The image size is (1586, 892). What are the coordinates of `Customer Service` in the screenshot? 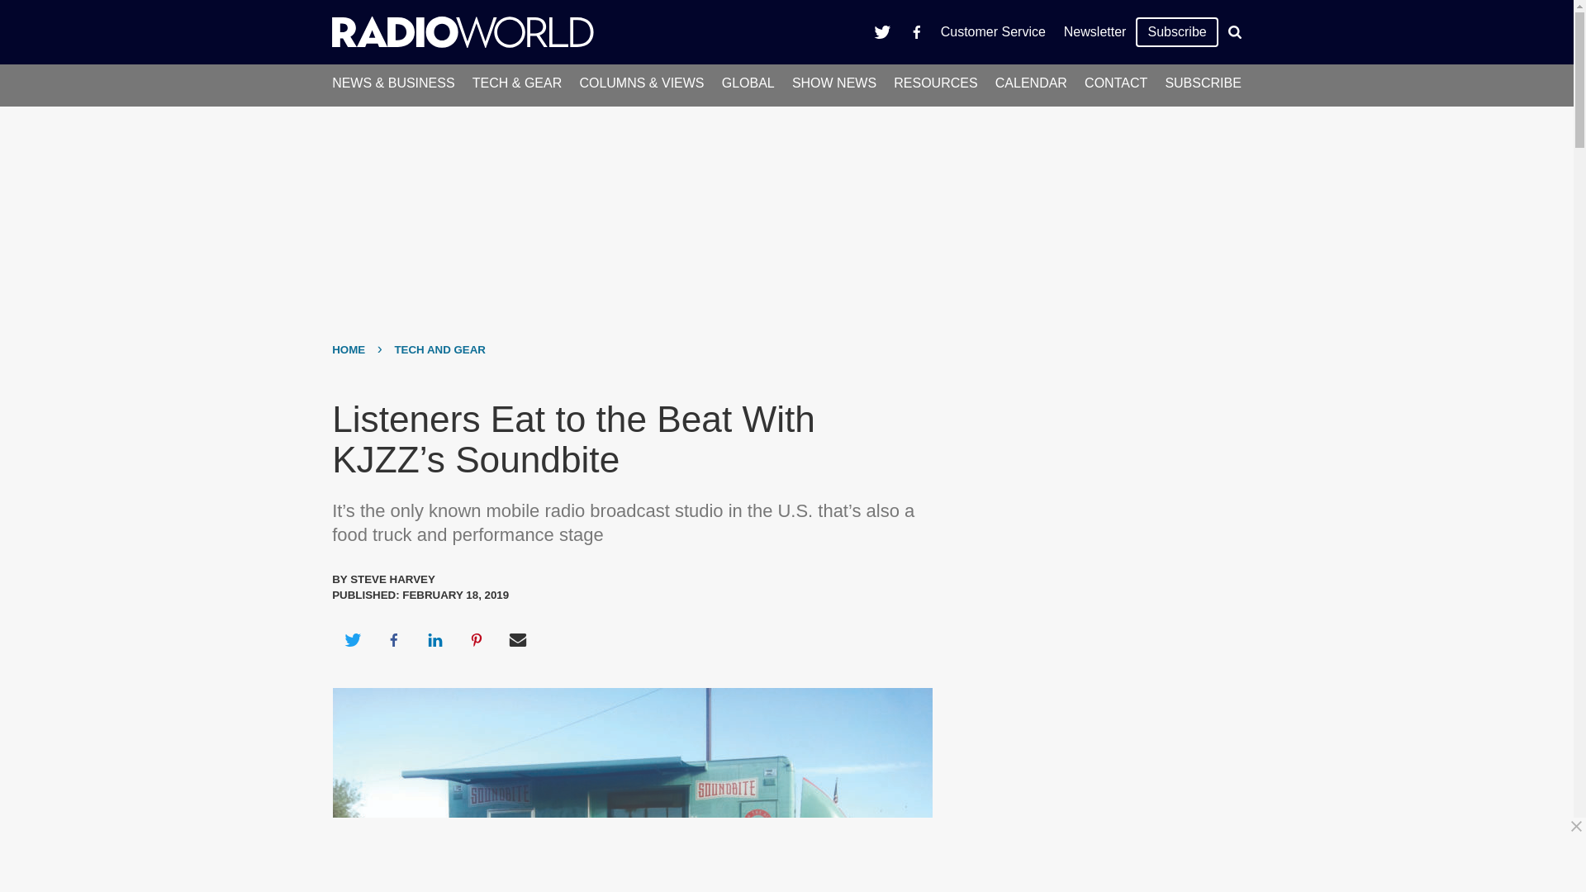 It's located at (993, 31).